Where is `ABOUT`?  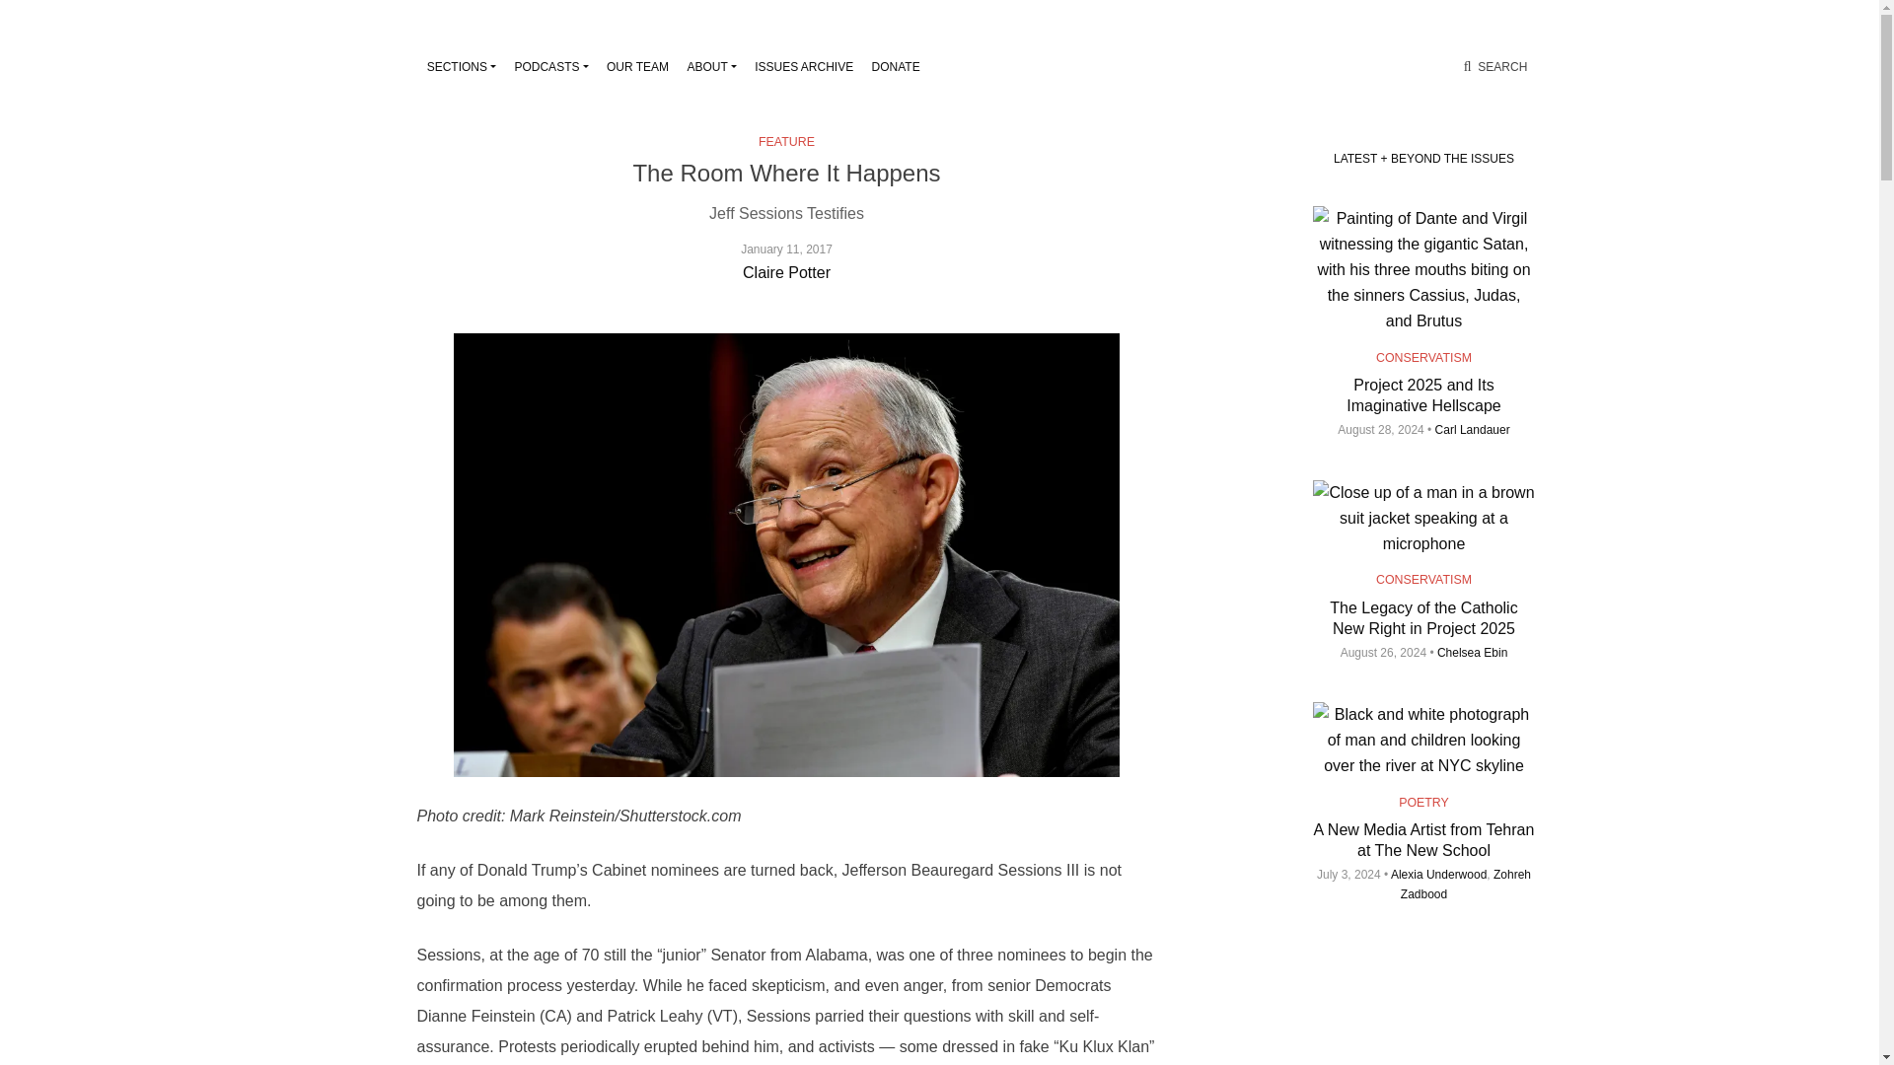 ABOUT is located at coordinates (712, 67).